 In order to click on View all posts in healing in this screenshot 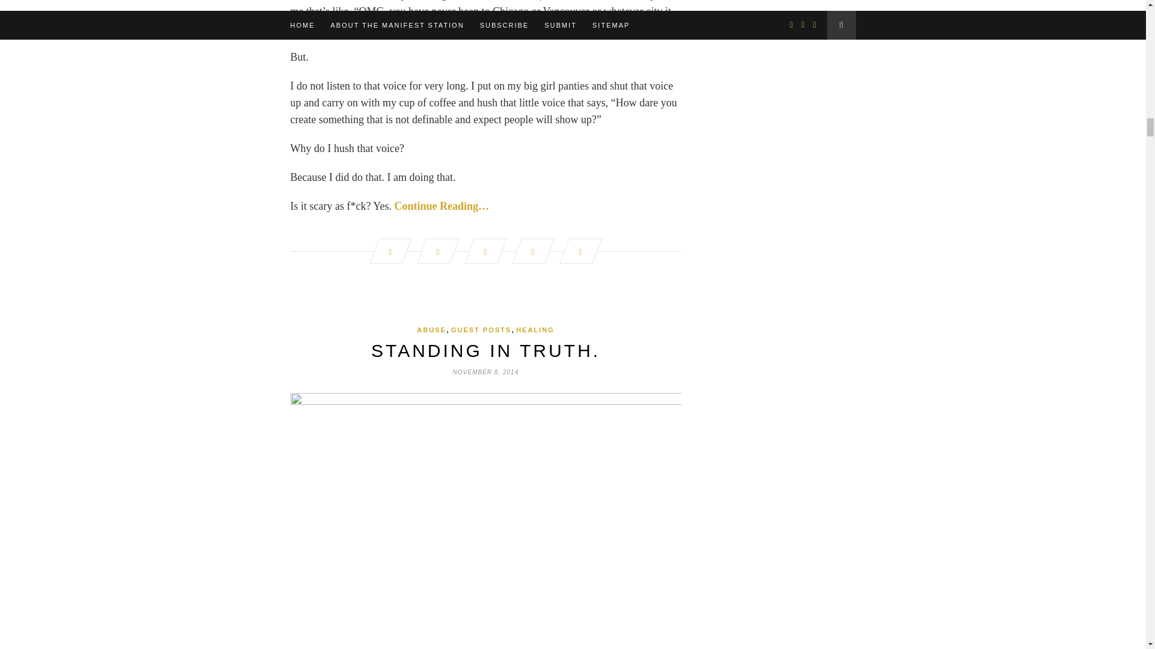, I will do `click(535, 330)`.